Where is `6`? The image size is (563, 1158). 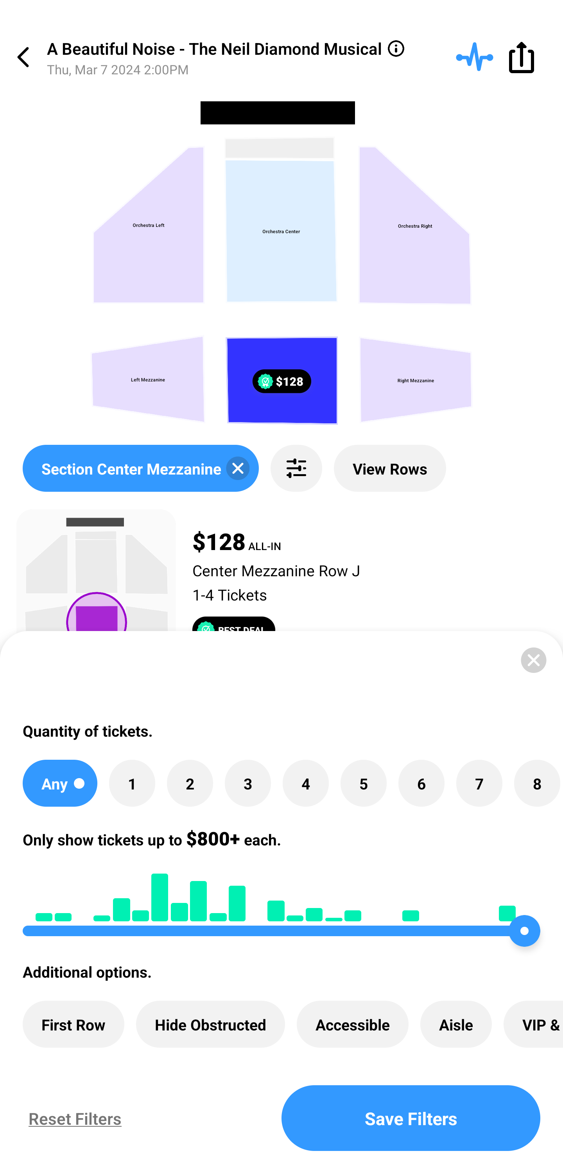 6 is located at coordinates (421, 783).